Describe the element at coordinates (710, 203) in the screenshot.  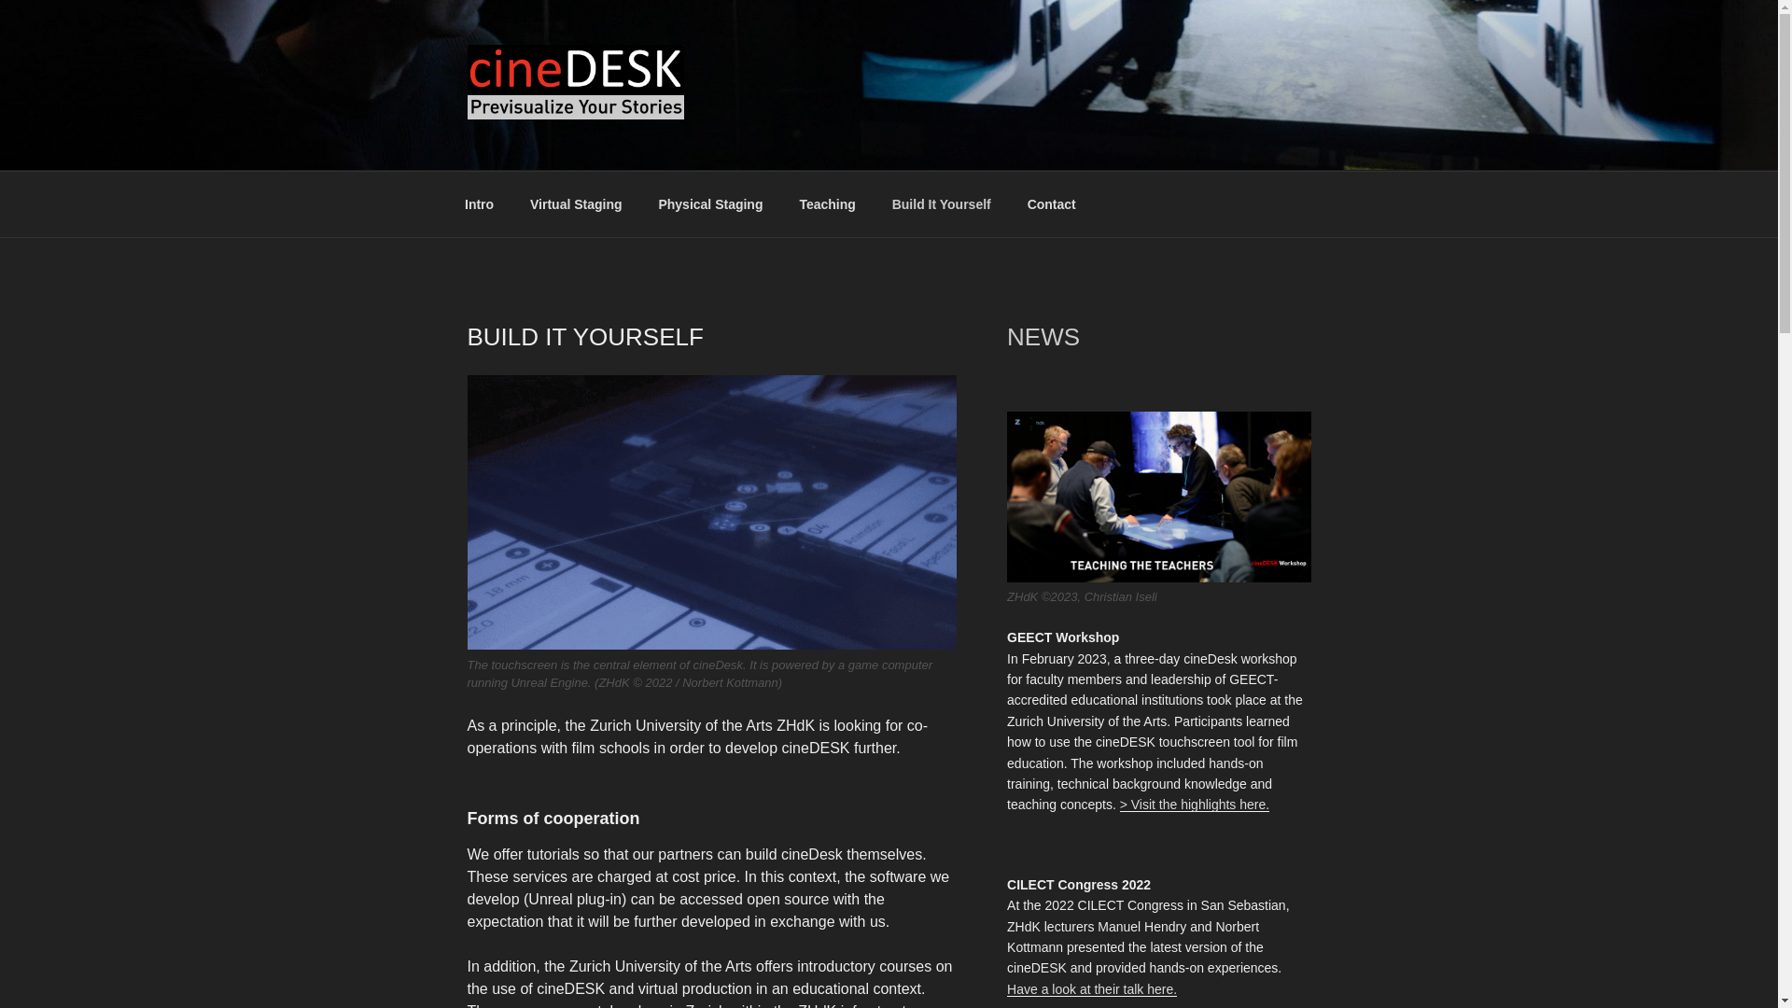
I see `Physical Staging` at that location.